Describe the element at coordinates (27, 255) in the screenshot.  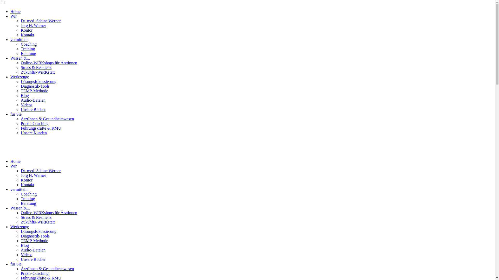
I see `Videos` at that location.